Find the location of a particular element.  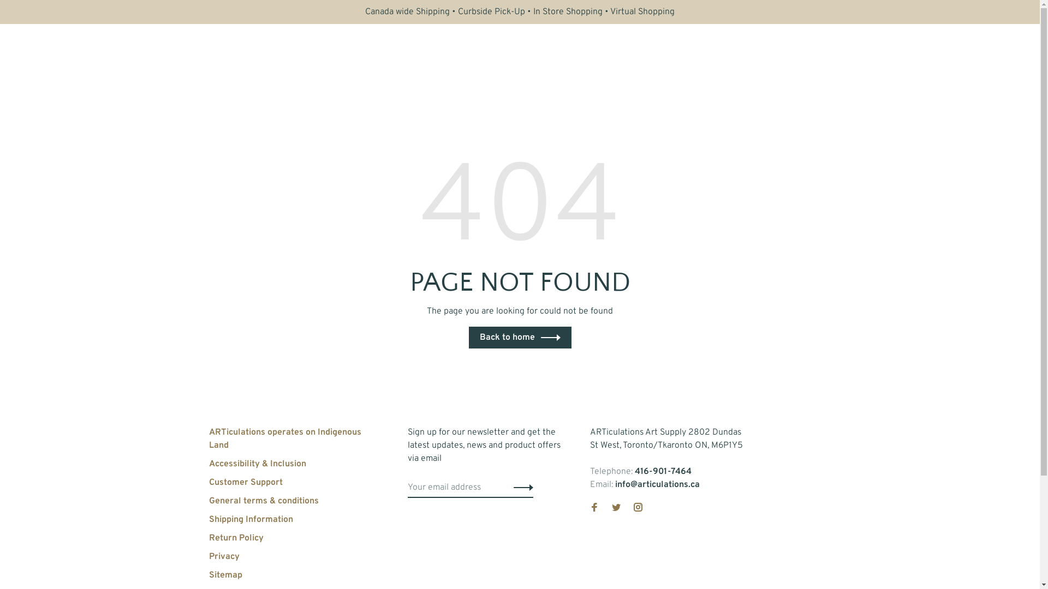

Telephone: 416-901-7464 is located at coordinates (640, 472).